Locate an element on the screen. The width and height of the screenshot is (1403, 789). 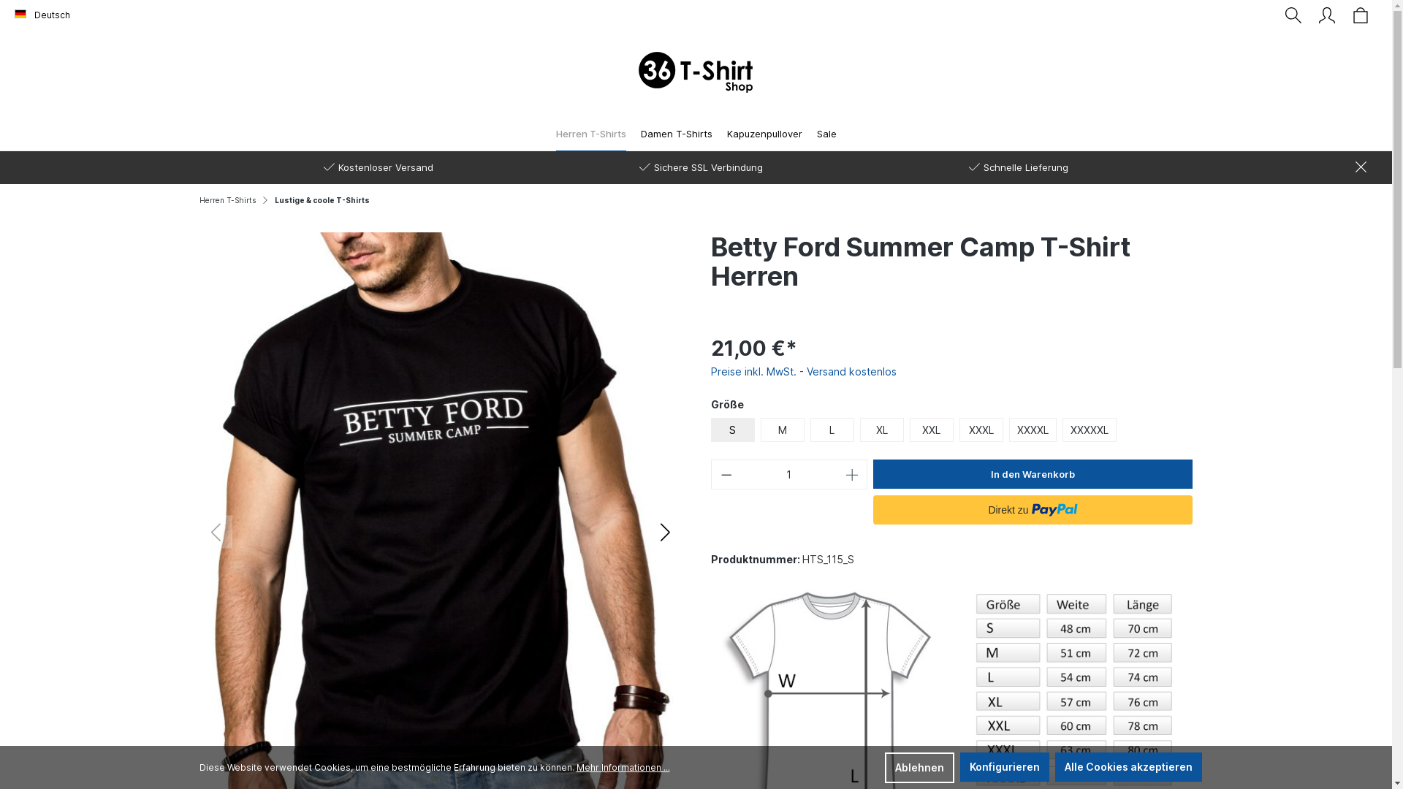
Herren T-Shirts is located at coordinates (590, 134).